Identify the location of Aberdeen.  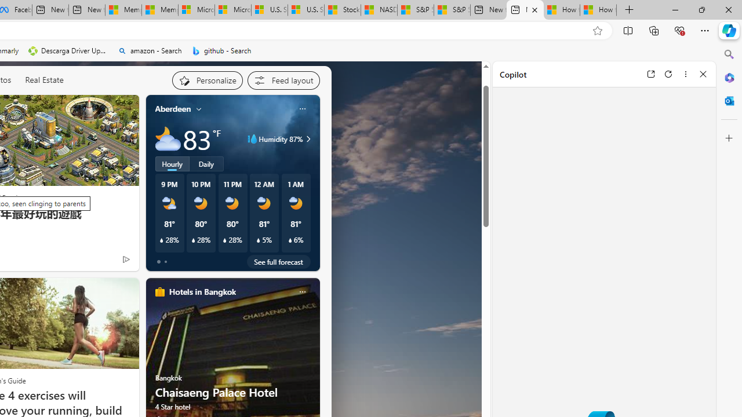
(173, 109).